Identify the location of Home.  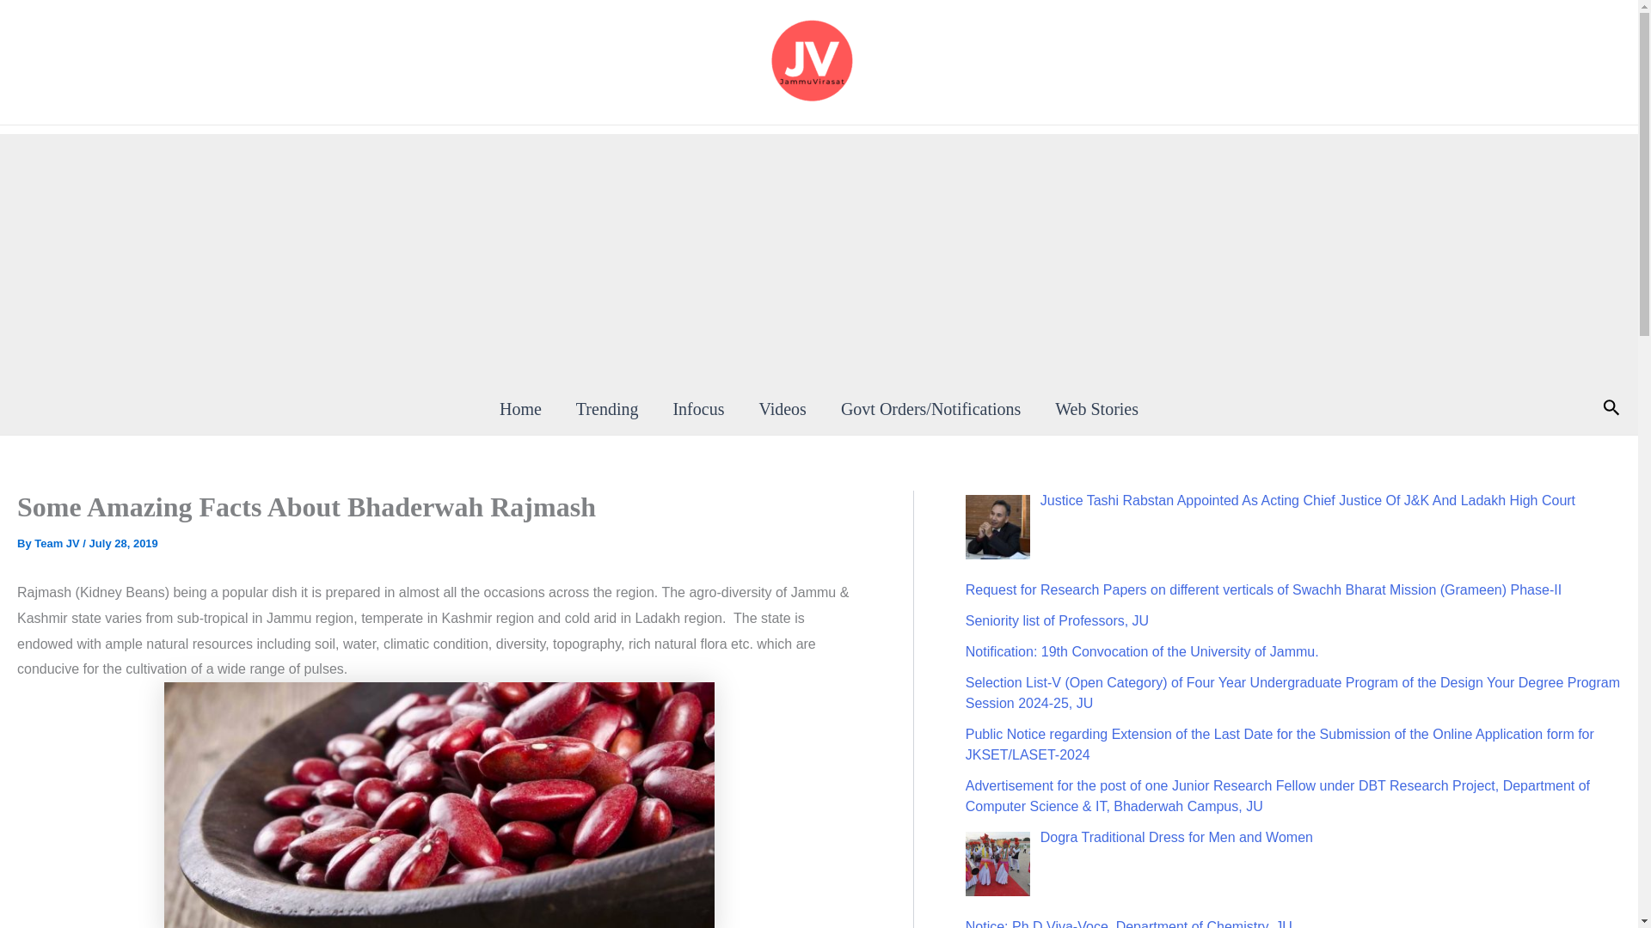
(520, 409).